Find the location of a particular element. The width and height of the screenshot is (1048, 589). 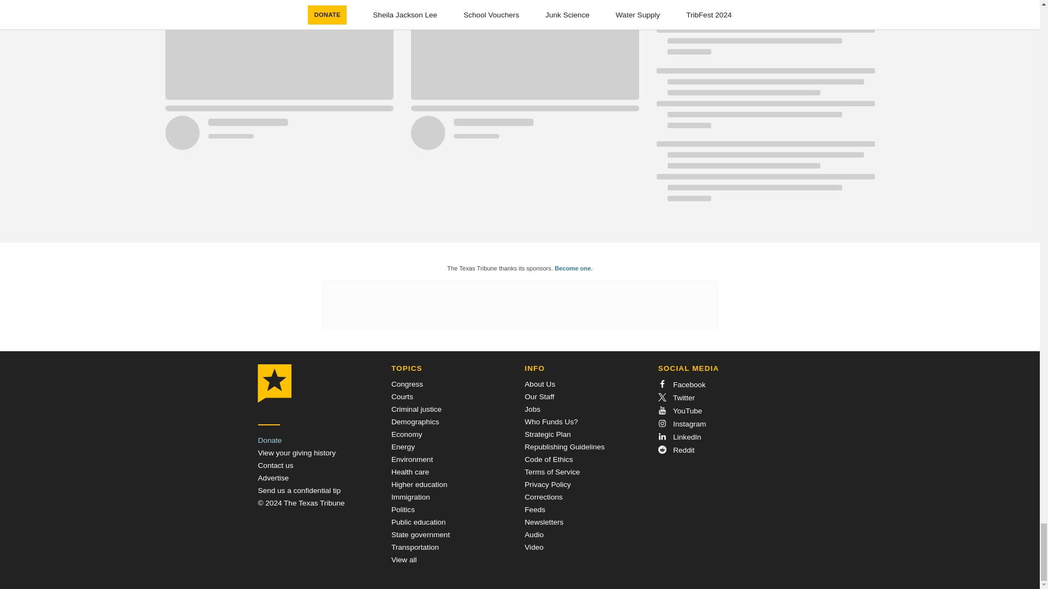

Donate is located at coordinates (270, 441).